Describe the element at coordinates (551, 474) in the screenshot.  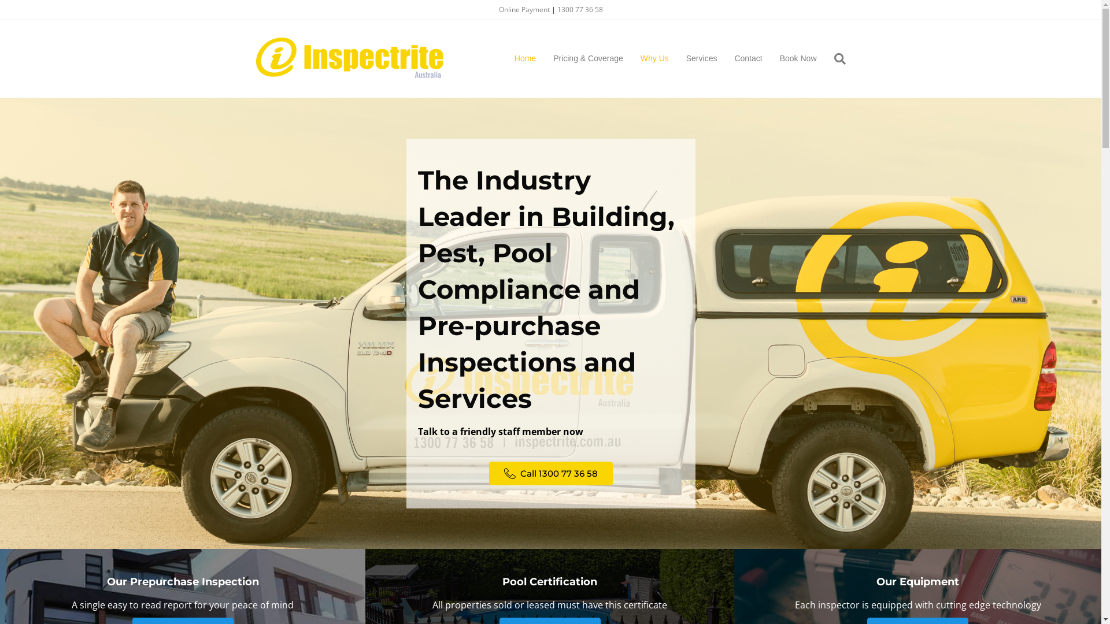
I see `Call 1300 77 36 58` at that location.